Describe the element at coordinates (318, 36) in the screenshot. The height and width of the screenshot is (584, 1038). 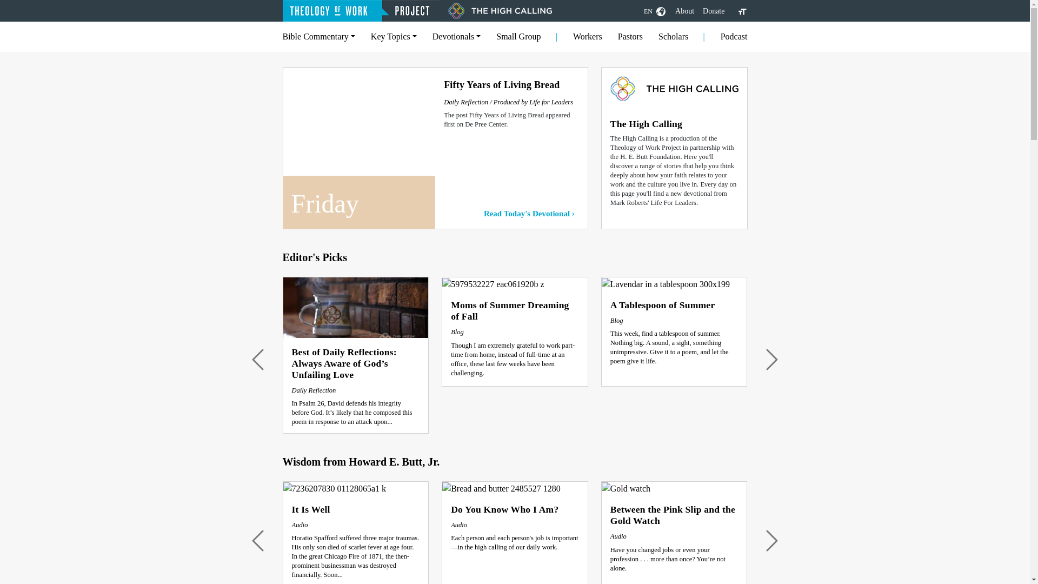
I see `Bible Commentary` at that location.